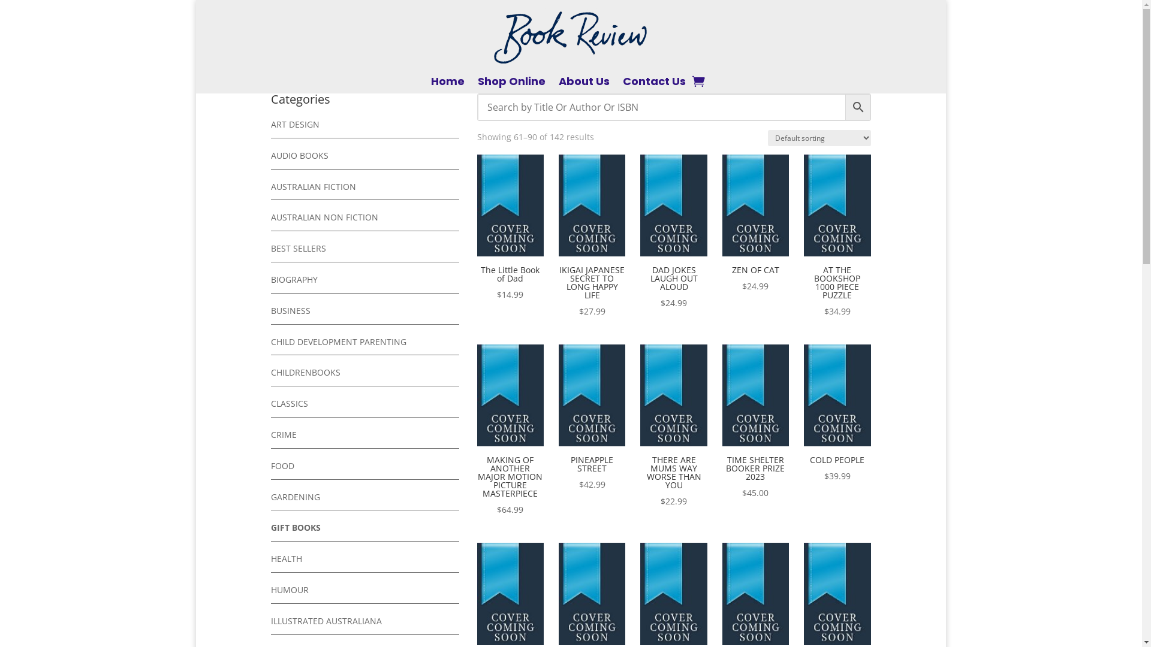  Describe the element at coordinates (674, 232) in the screenshot. I see `DAD JOKES LAUGH OUT ALOUD
$24.99` at that location.